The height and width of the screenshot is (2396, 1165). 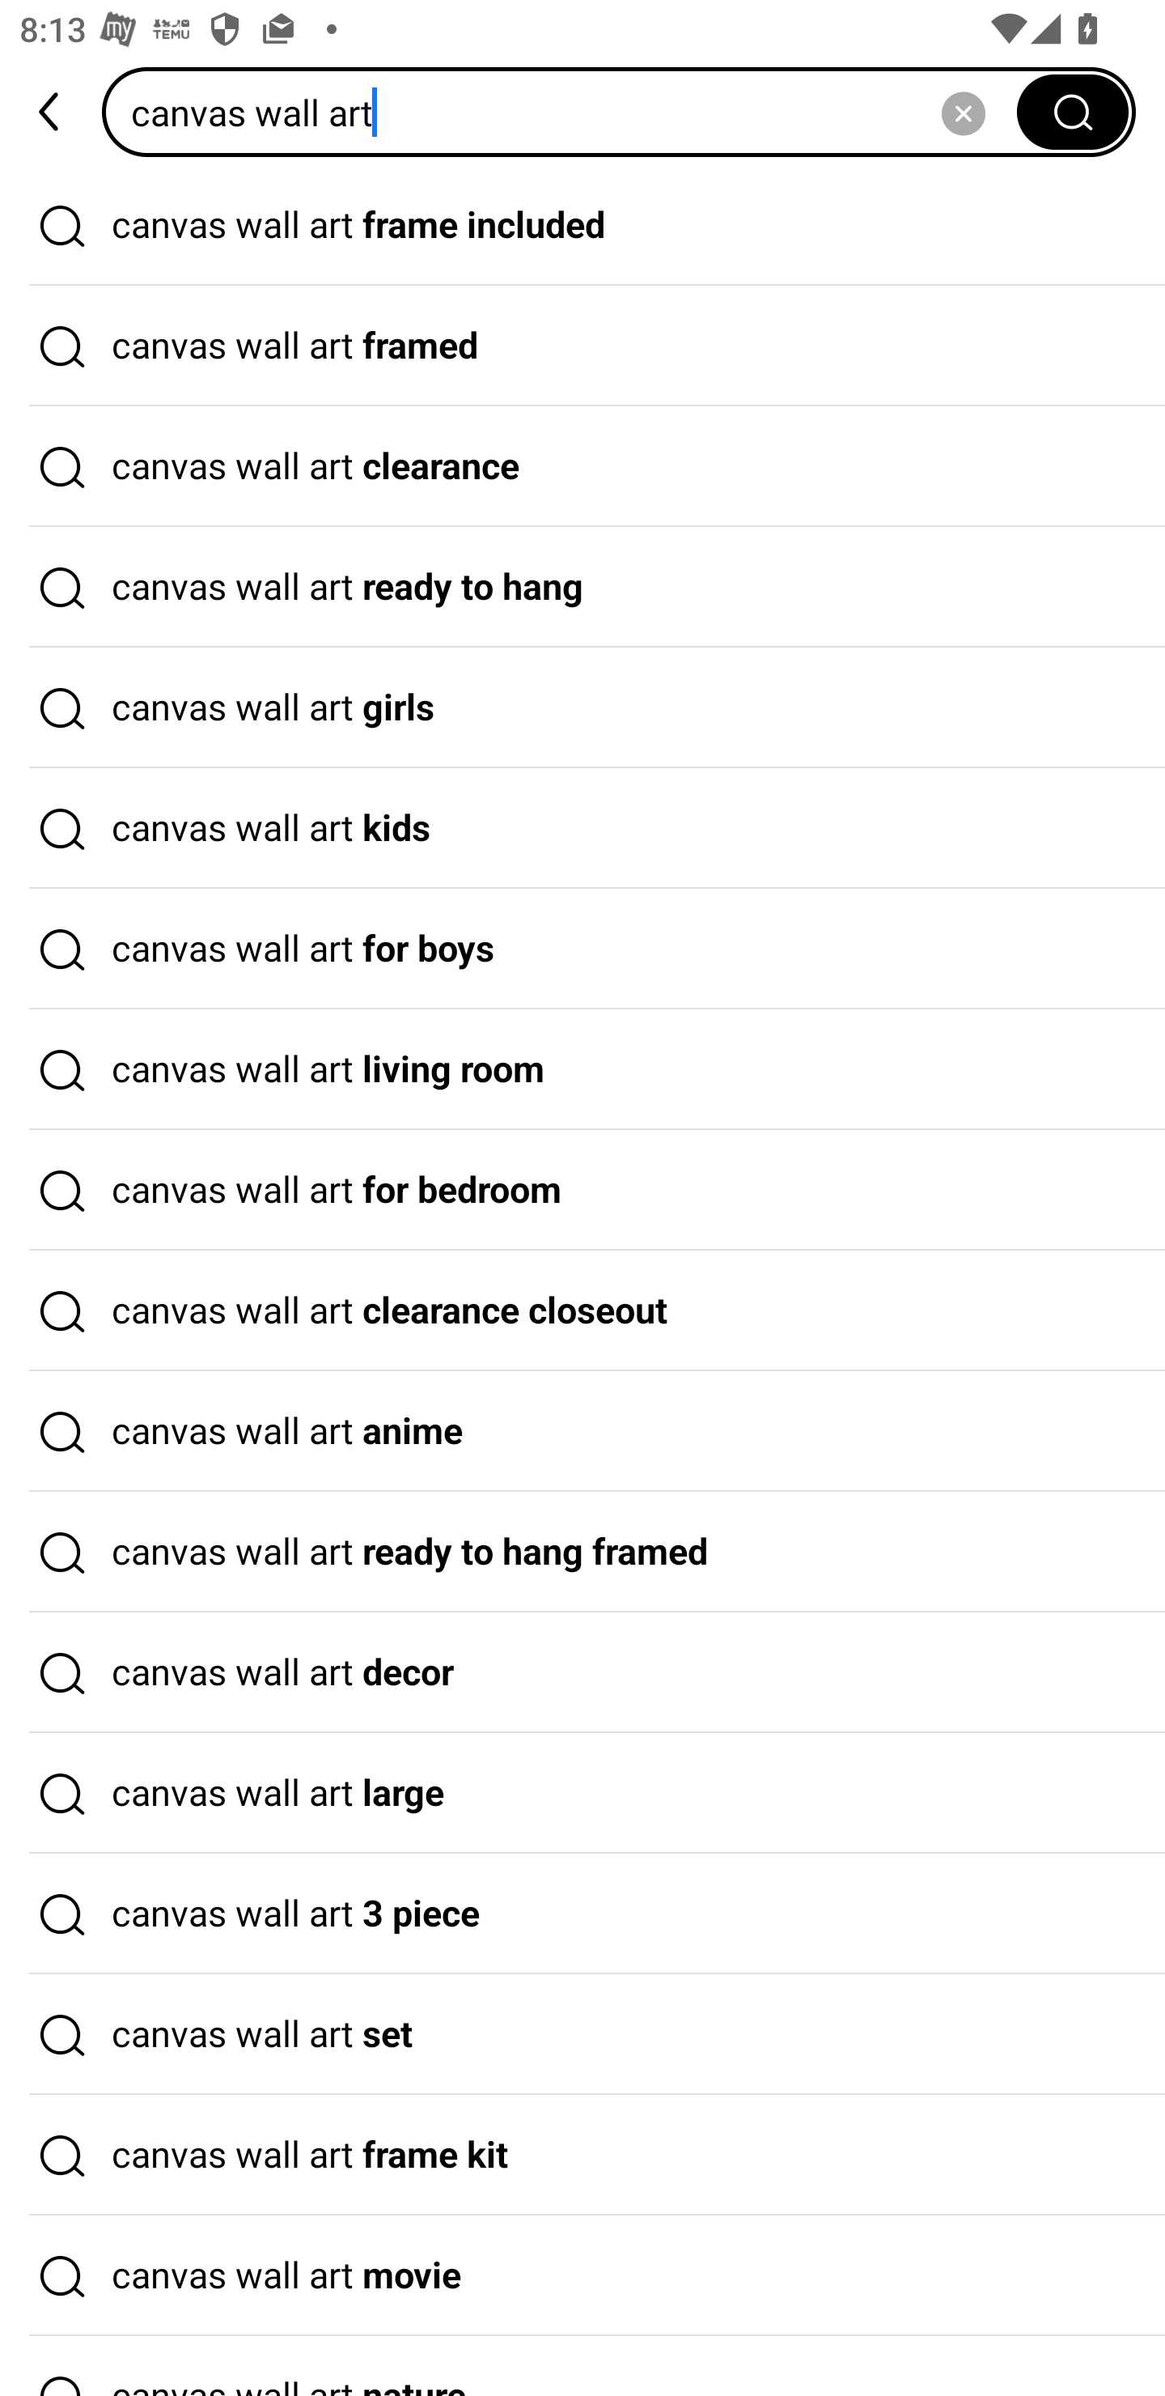 I want to click on canvas wall art framed, so click(x=582, y=346).